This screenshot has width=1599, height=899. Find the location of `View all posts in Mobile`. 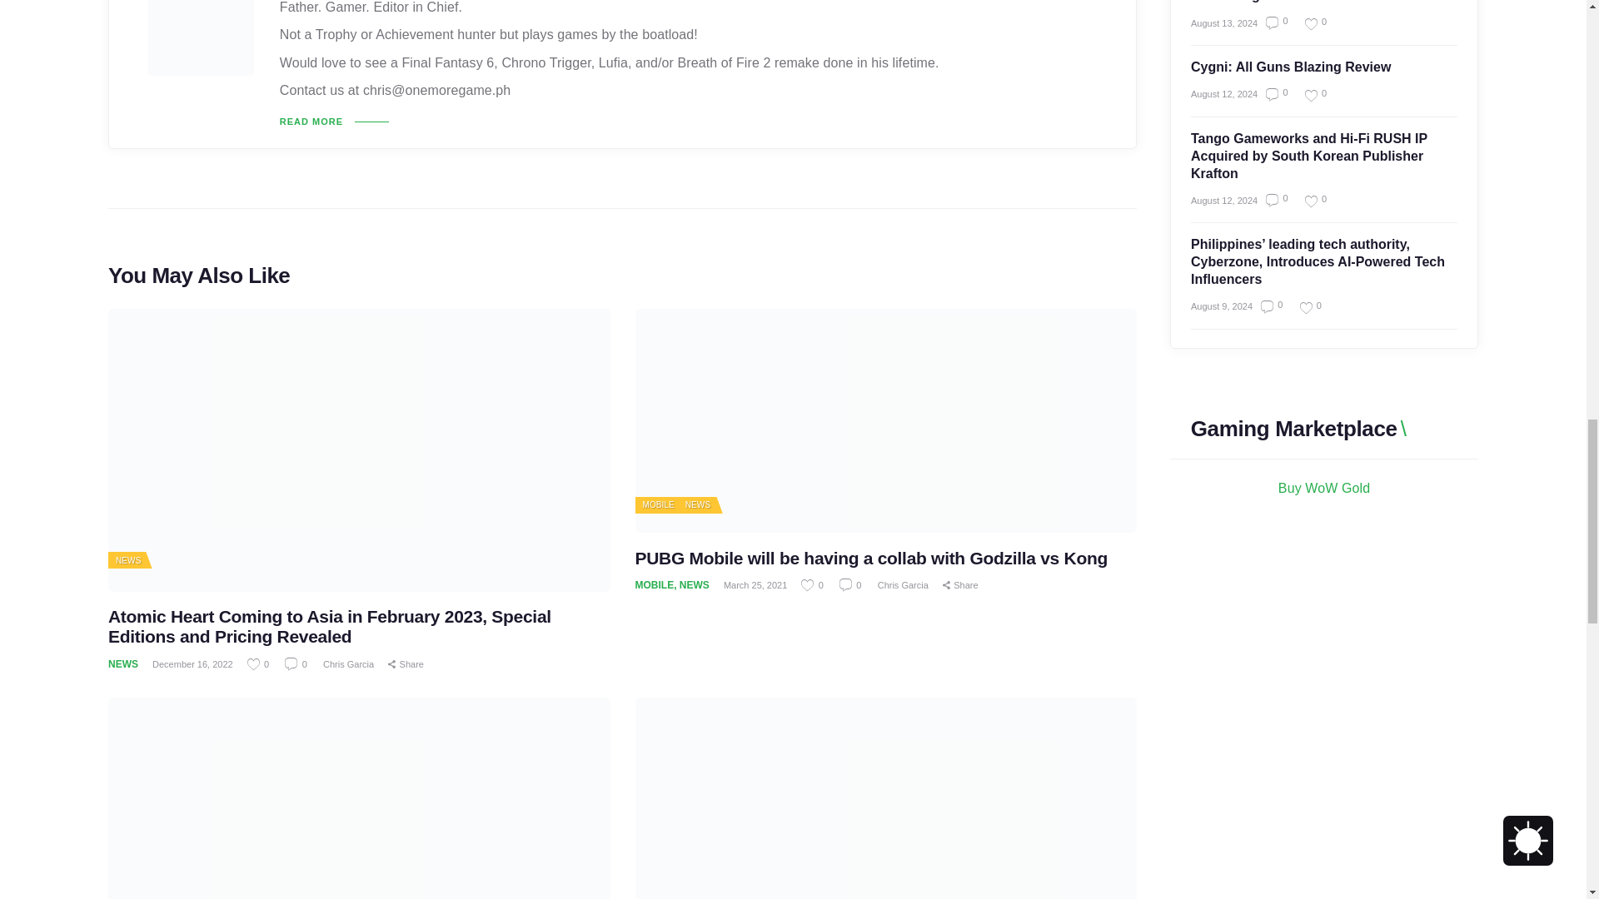

View all posts in Mobile is located at coordinates (658, 504).